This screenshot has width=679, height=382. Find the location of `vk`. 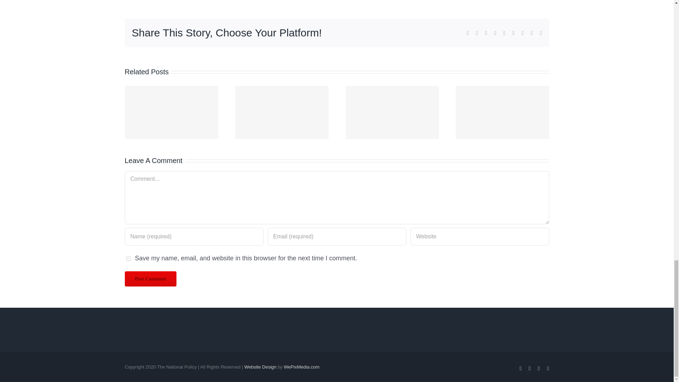

vk is located at coordinates (532, 33).